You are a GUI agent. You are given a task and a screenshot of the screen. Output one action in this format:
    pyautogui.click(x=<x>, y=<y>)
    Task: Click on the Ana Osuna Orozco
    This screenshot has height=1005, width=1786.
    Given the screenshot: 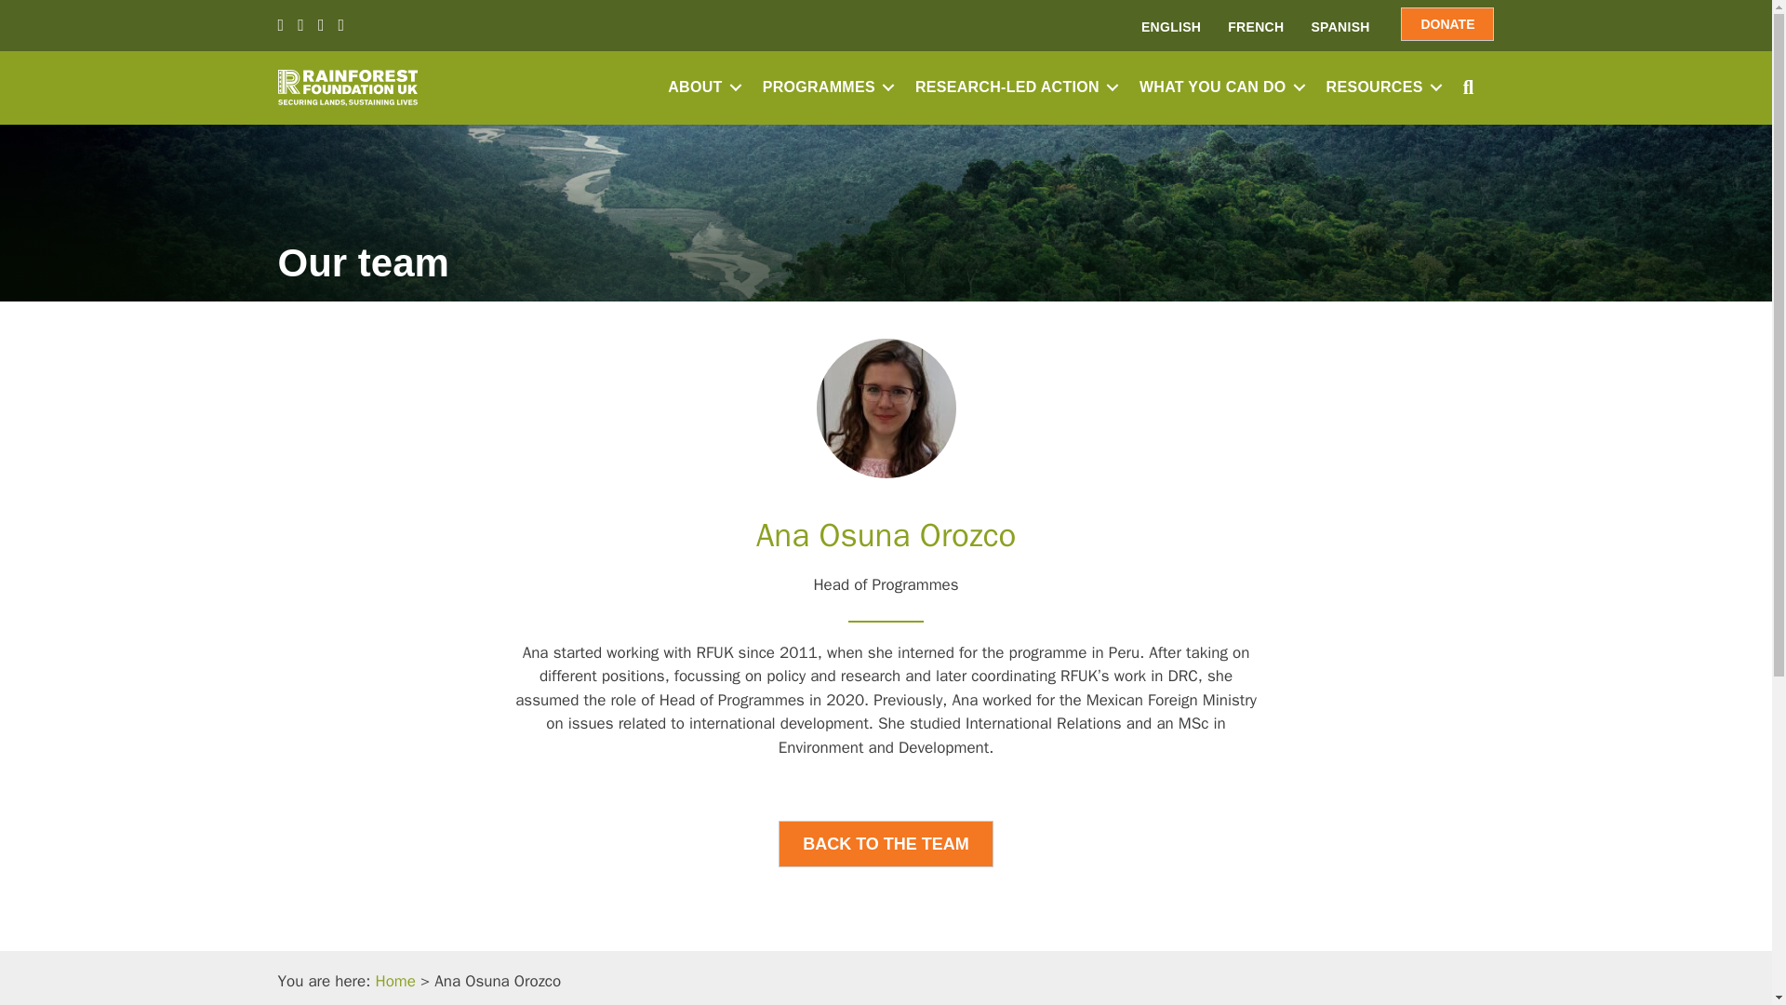 What is the action you would take?
    pyautogui.click(x=886, y=408)
    